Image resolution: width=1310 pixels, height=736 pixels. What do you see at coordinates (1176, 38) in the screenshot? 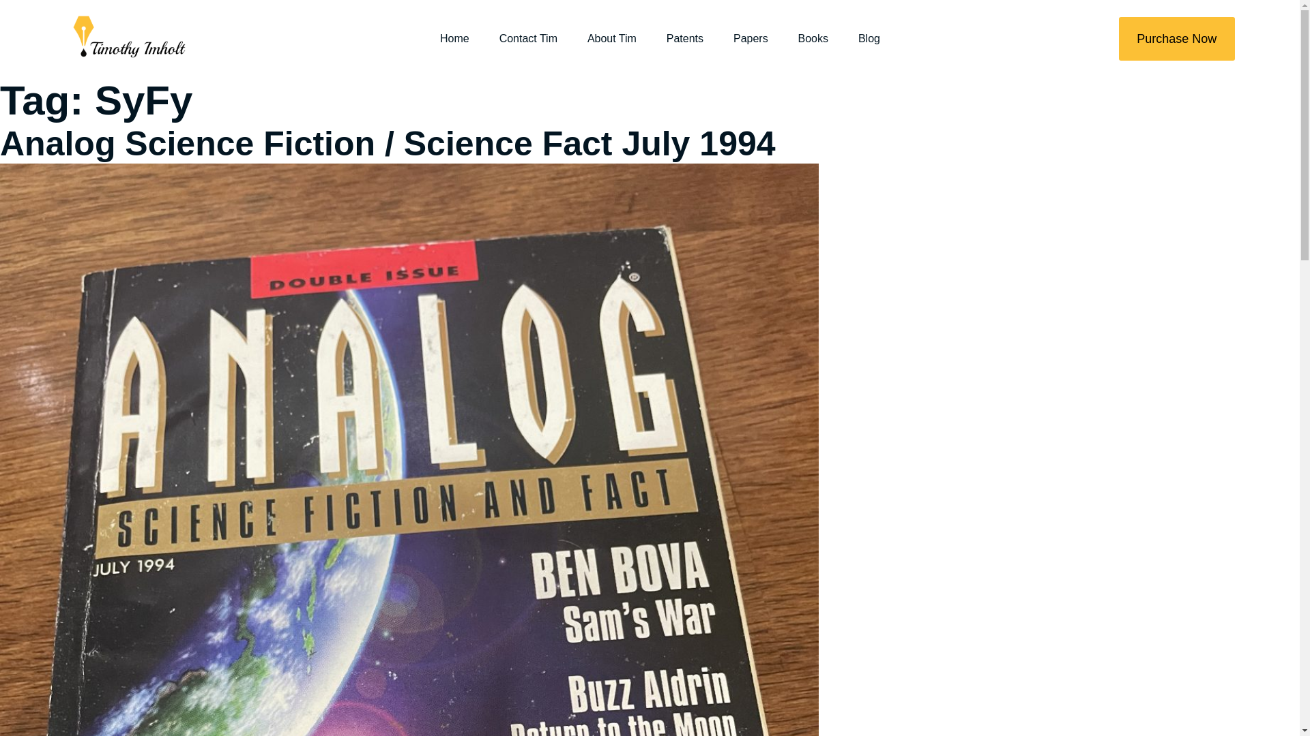
I see `Purchase Now` at bounding box center [1176, 38].